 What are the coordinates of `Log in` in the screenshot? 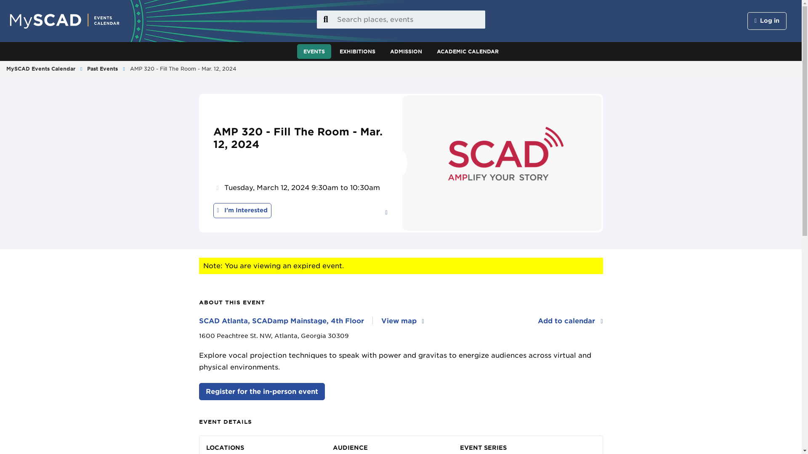 It's located at (767, 21).